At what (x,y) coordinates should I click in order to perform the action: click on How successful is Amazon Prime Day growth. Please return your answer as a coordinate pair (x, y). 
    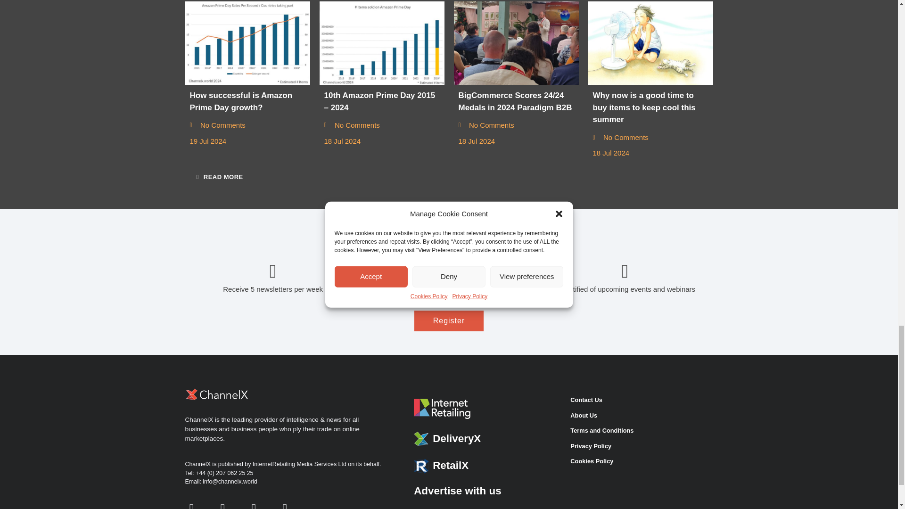
    Looking at the image, I should click on (247, 43).